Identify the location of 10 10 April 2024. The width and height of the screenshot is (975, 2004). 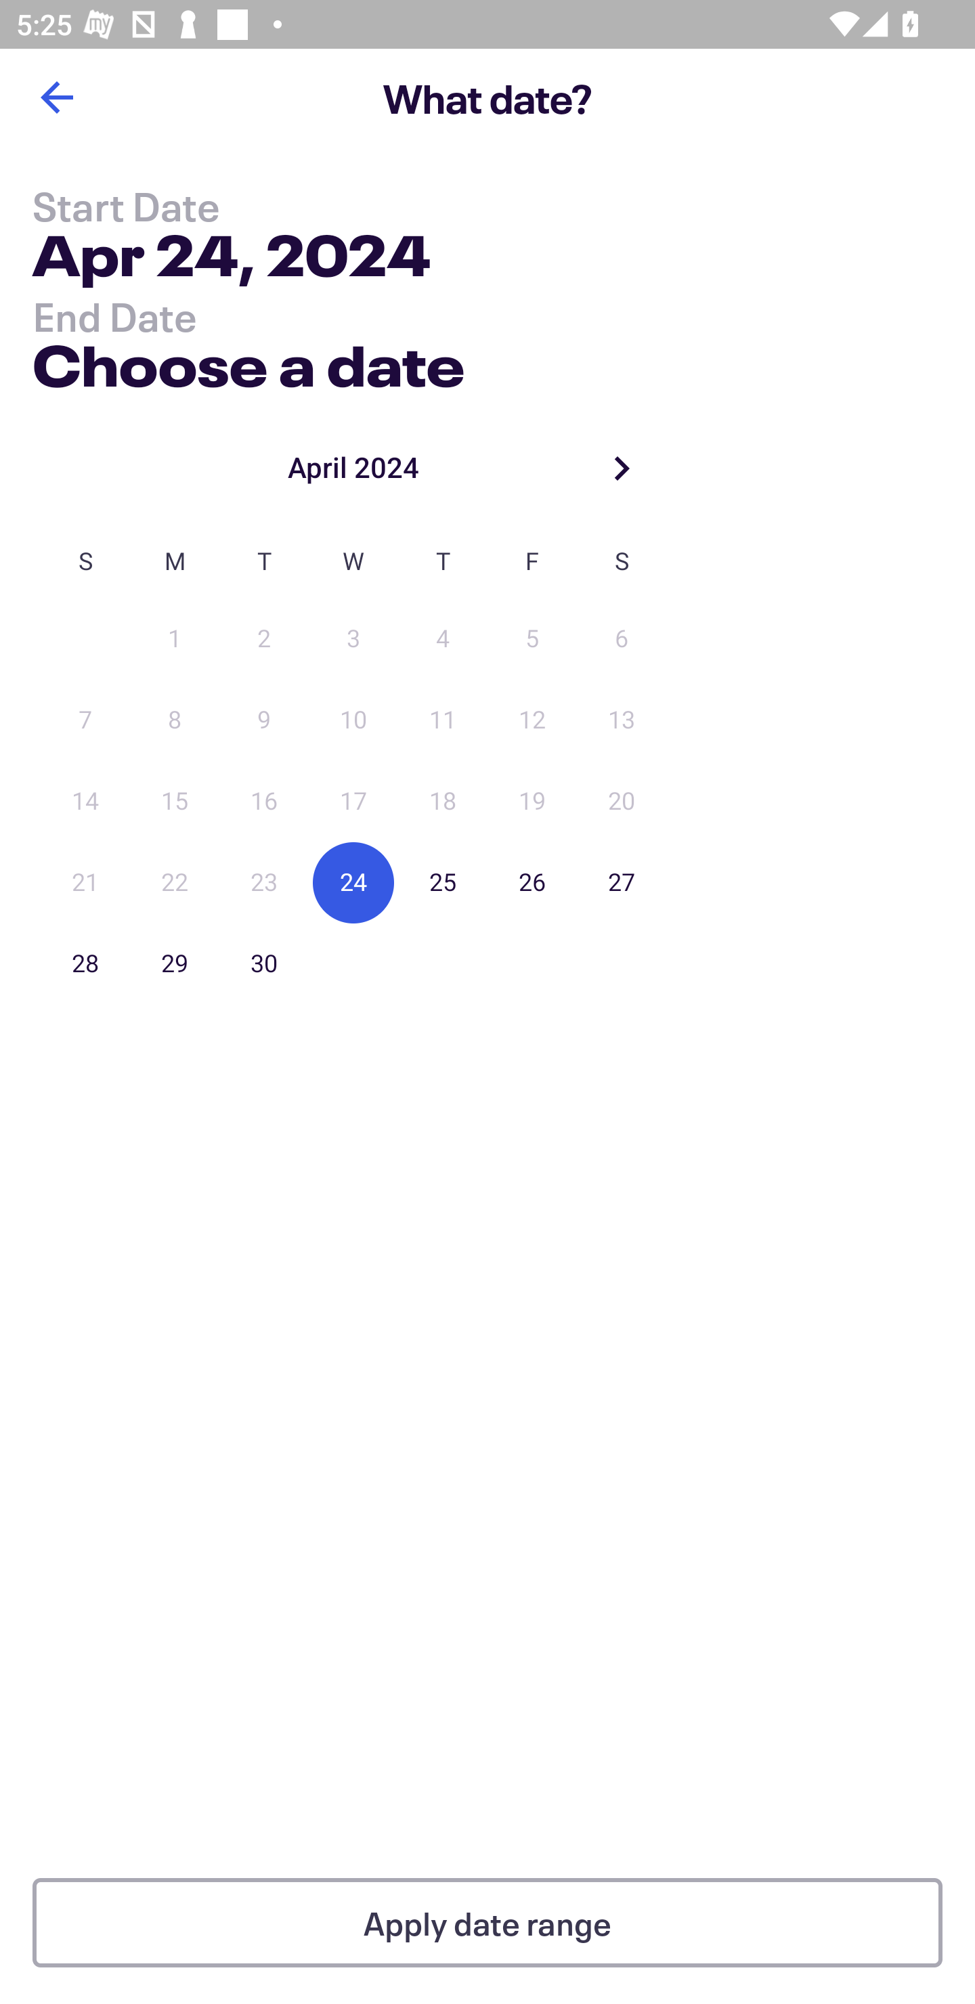
(353, 720).